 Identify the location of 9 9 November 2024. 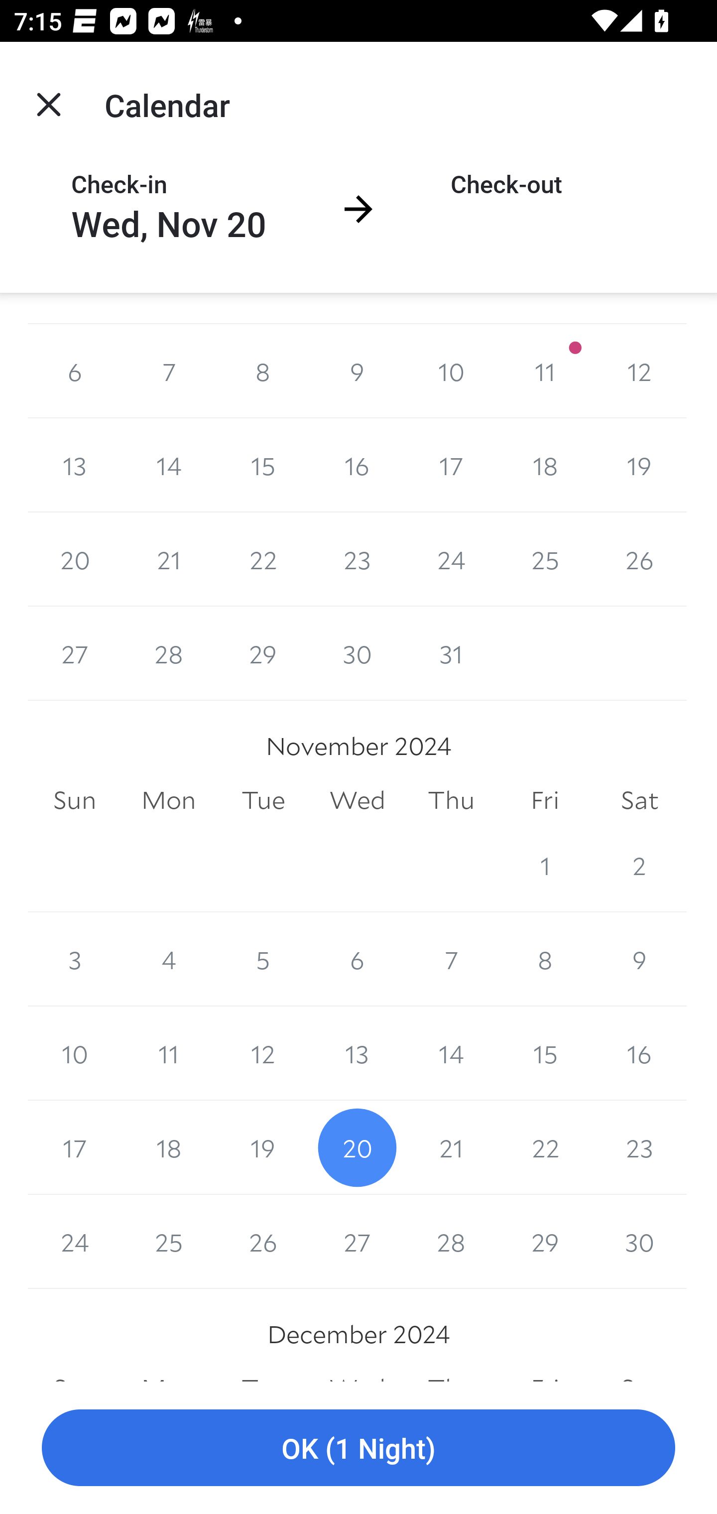
(639, 960).